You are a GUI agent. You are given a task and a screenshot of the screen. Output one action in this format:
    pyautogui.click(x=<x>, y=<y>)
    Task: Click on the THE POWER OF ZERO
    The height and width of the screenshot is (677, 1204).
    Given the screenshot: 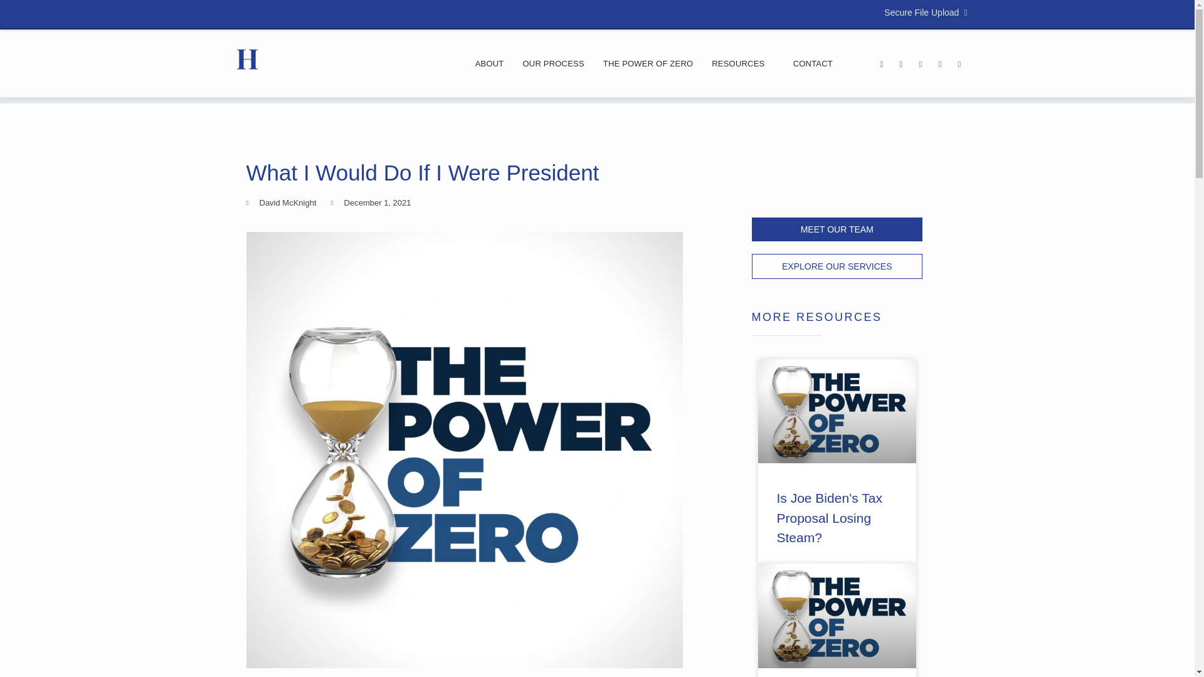 What is the action you would take?
    pyautogui.click(x=648, y=64)
    